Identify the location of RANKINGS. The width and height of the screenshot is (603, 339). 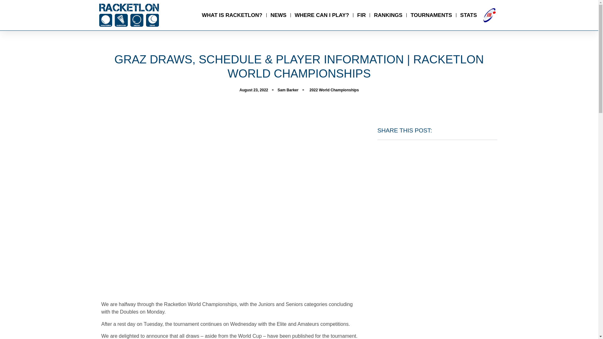
(388, 15).